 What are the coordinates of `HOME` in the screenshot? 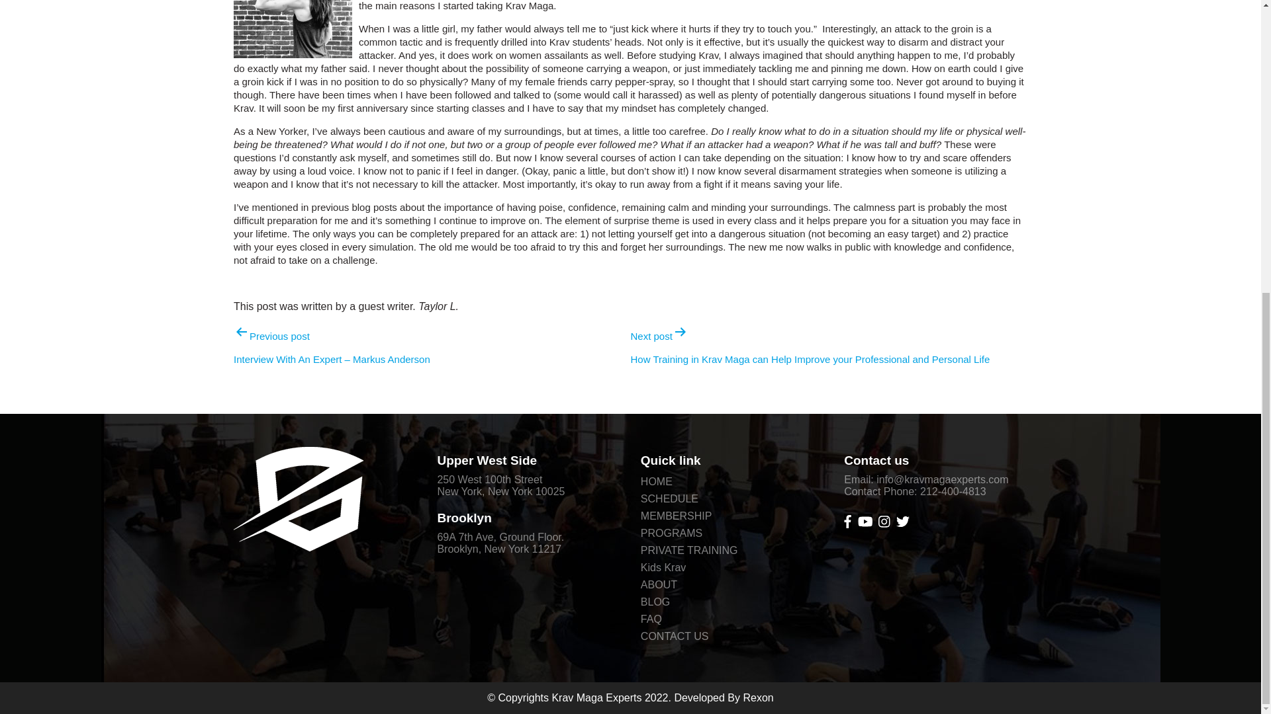 It's located at (656, 481).